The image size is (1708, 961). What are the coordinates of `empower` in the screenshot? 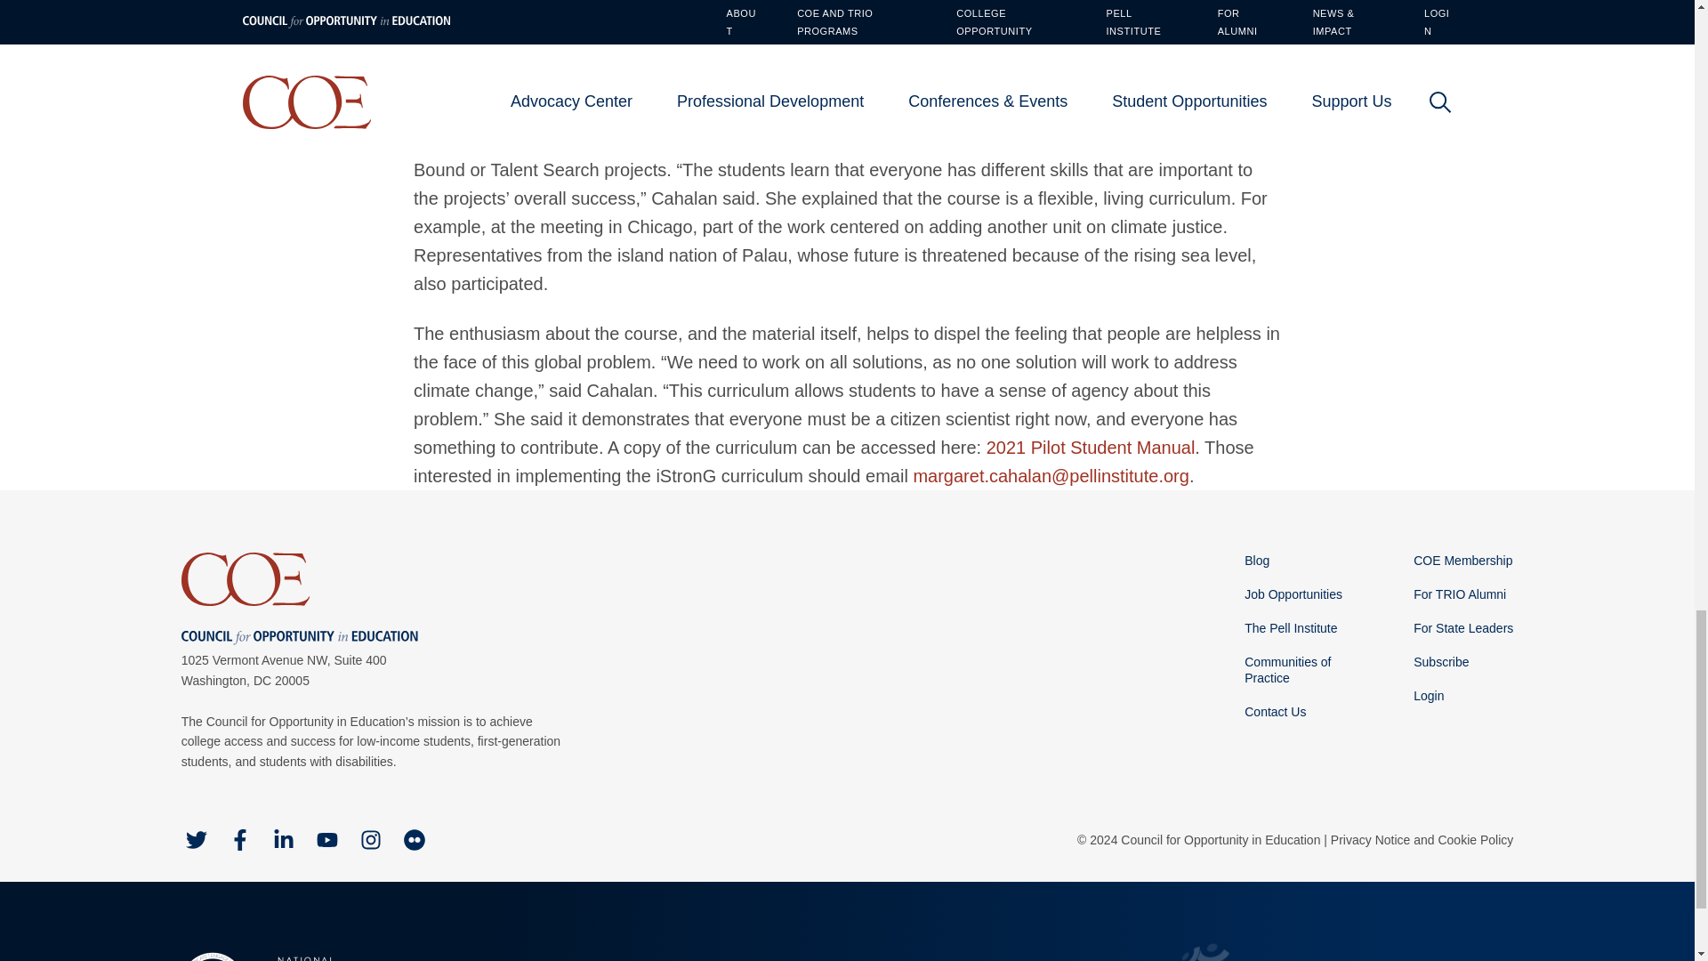 It's located at (580, 953).